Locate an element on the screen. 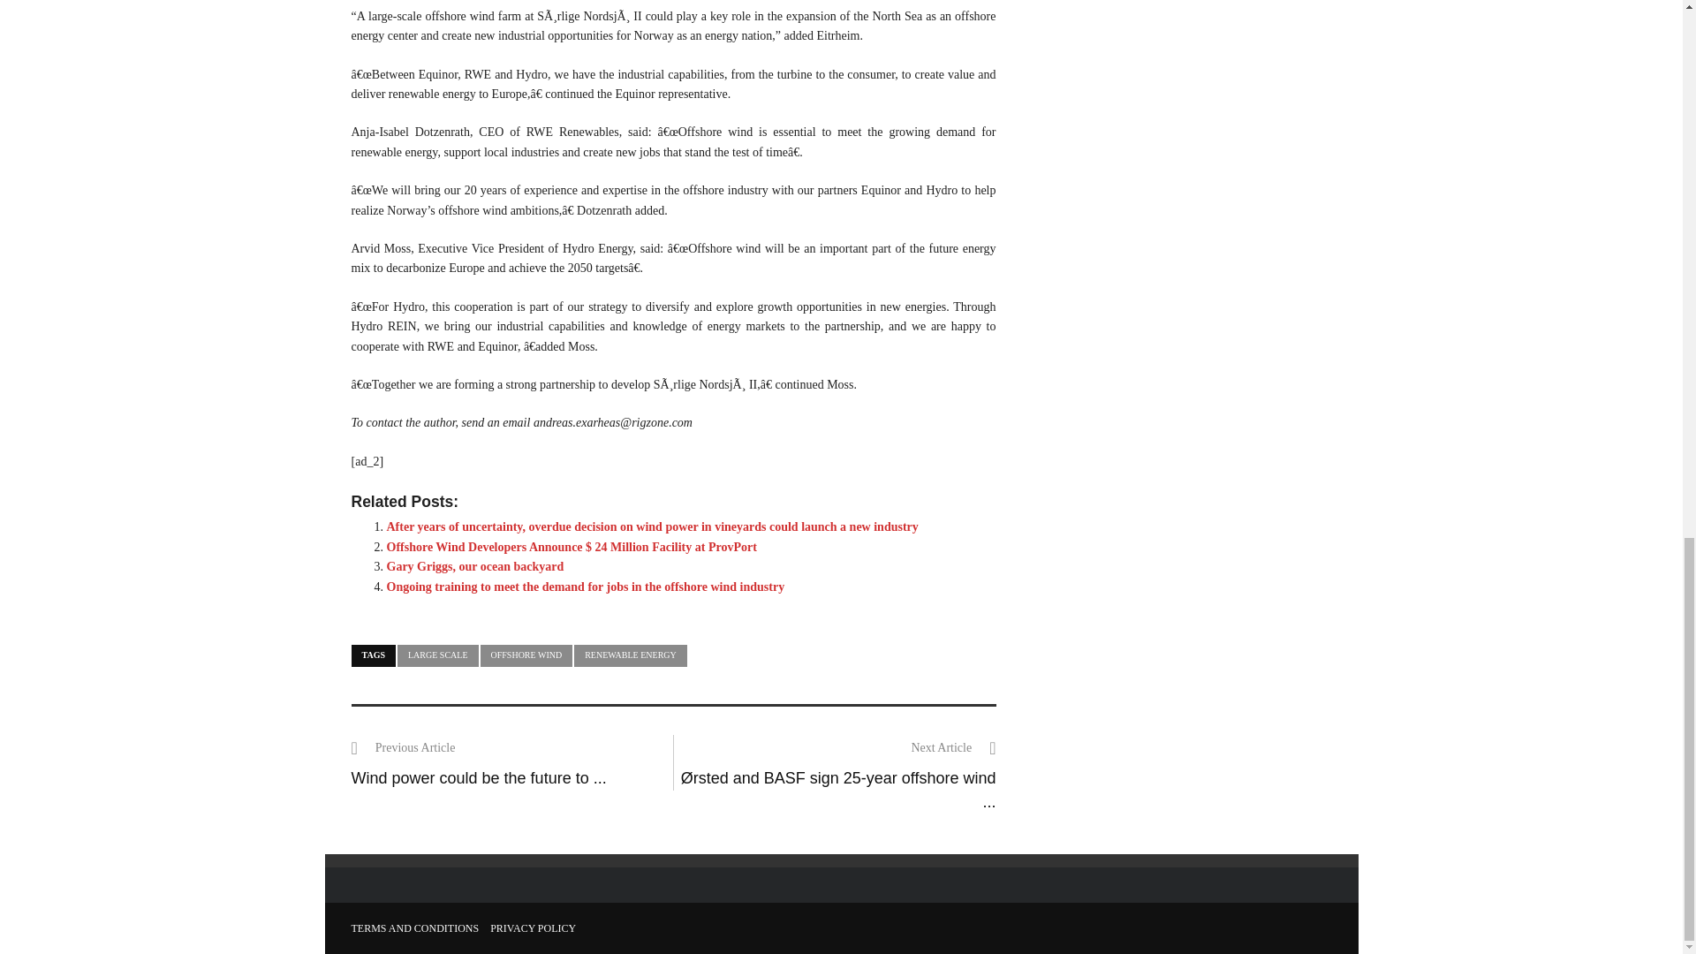 This screenshot has width=1696, height=954. TERMS AND CONDITIONS is located at coordinates (415, 928).